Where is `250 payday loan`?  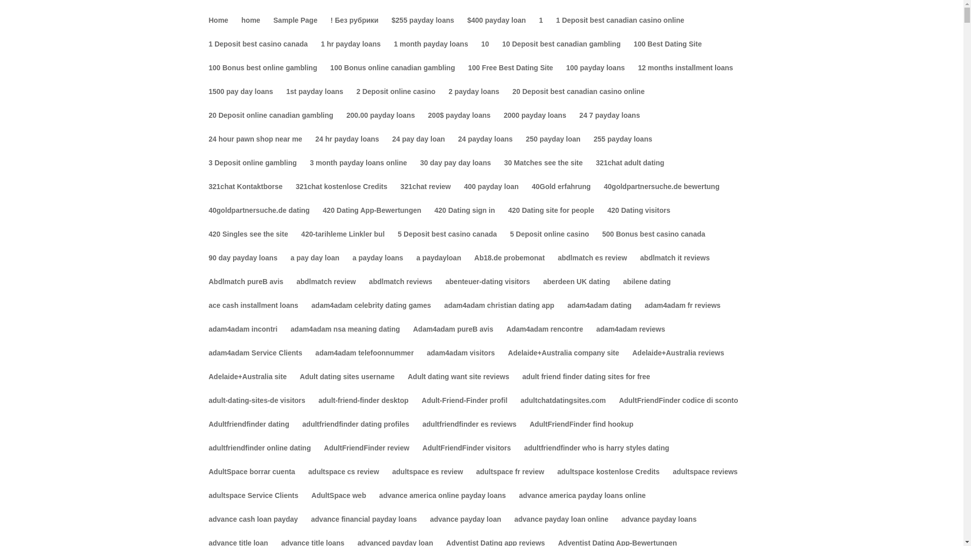 250 payday loan is located at coordinates (553, 147).